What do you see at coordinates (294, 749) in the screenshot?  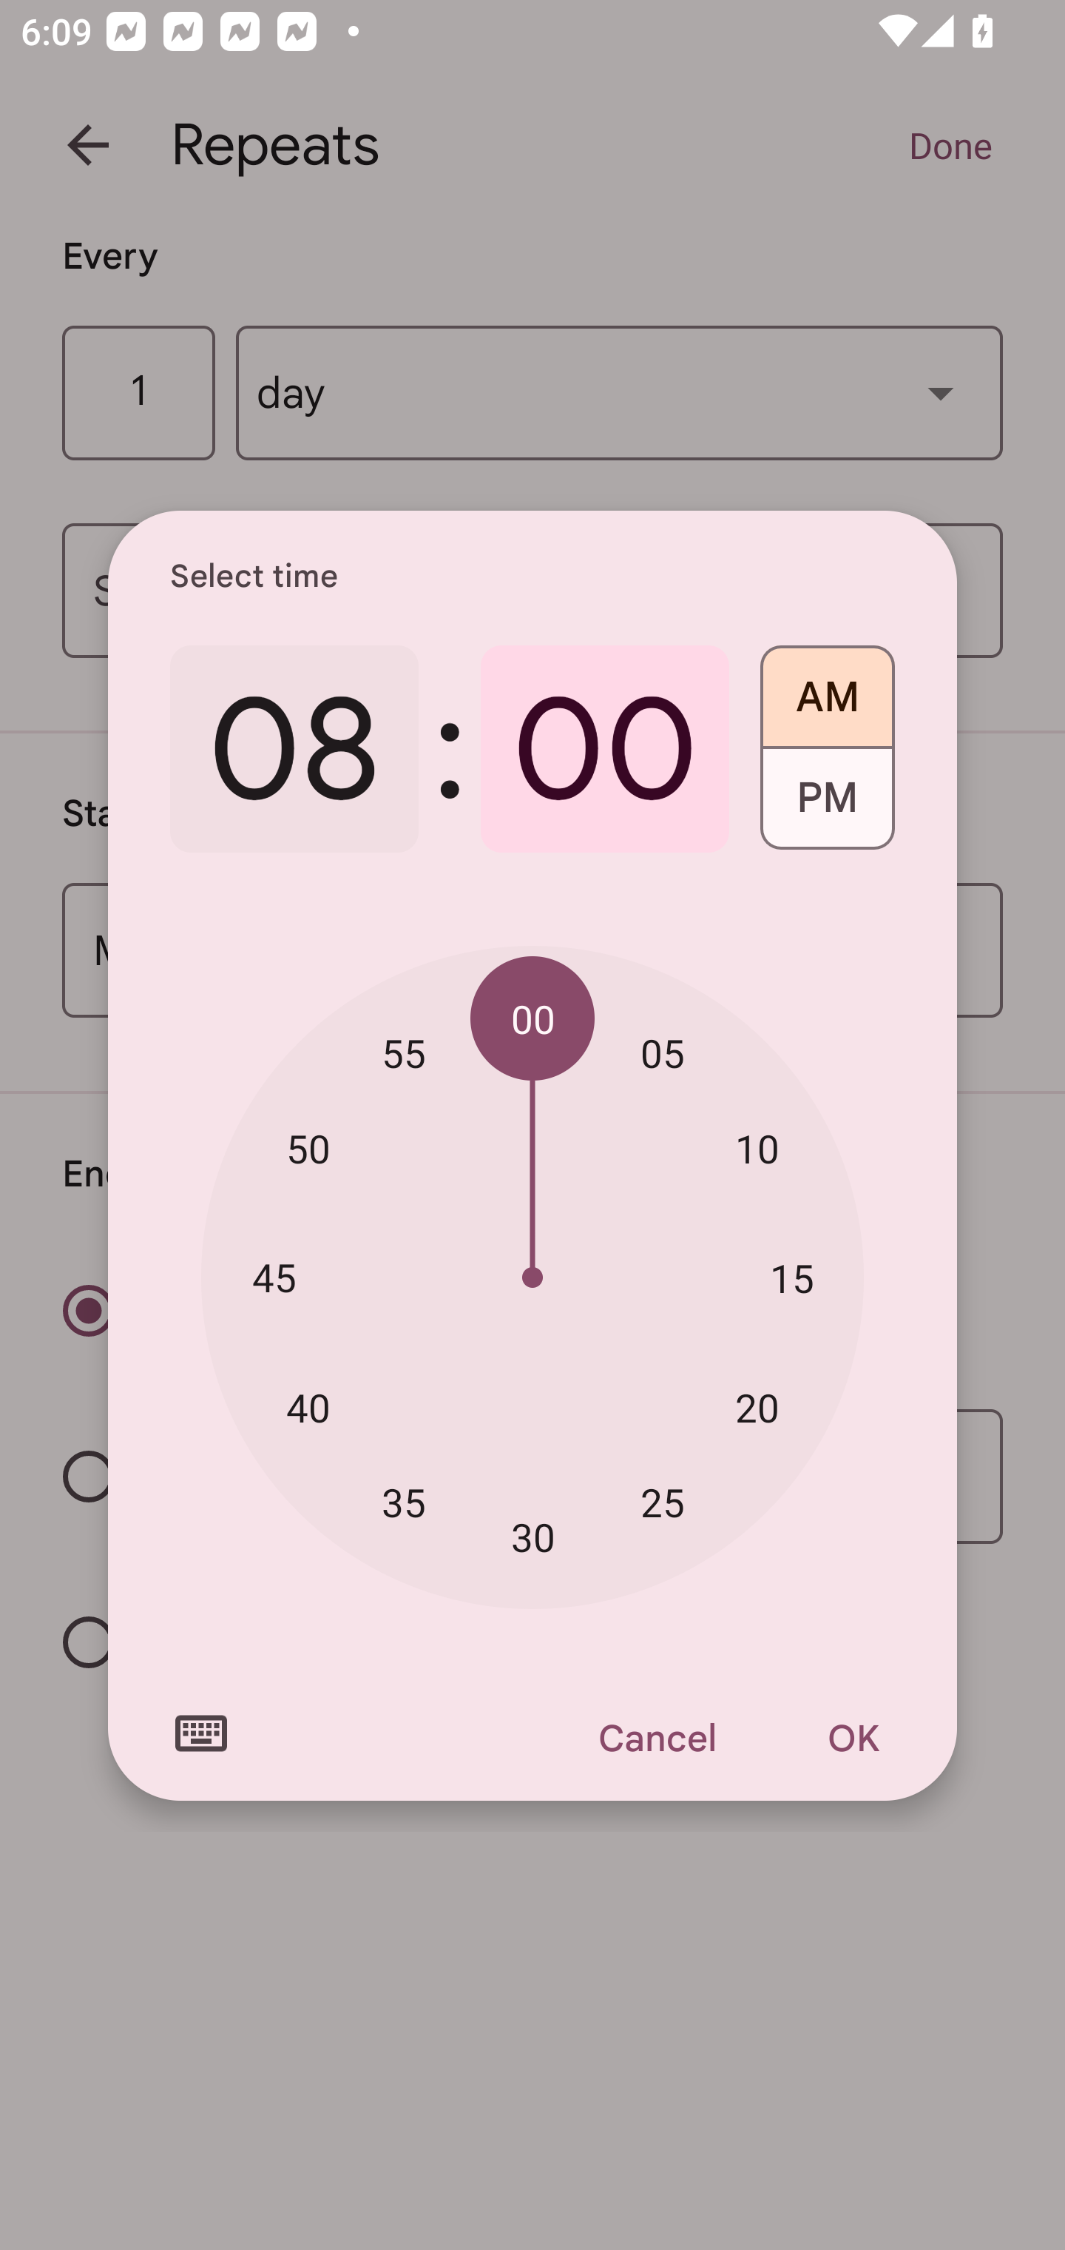 I see `08 8 o'clock` at bounding box center [294, 749].